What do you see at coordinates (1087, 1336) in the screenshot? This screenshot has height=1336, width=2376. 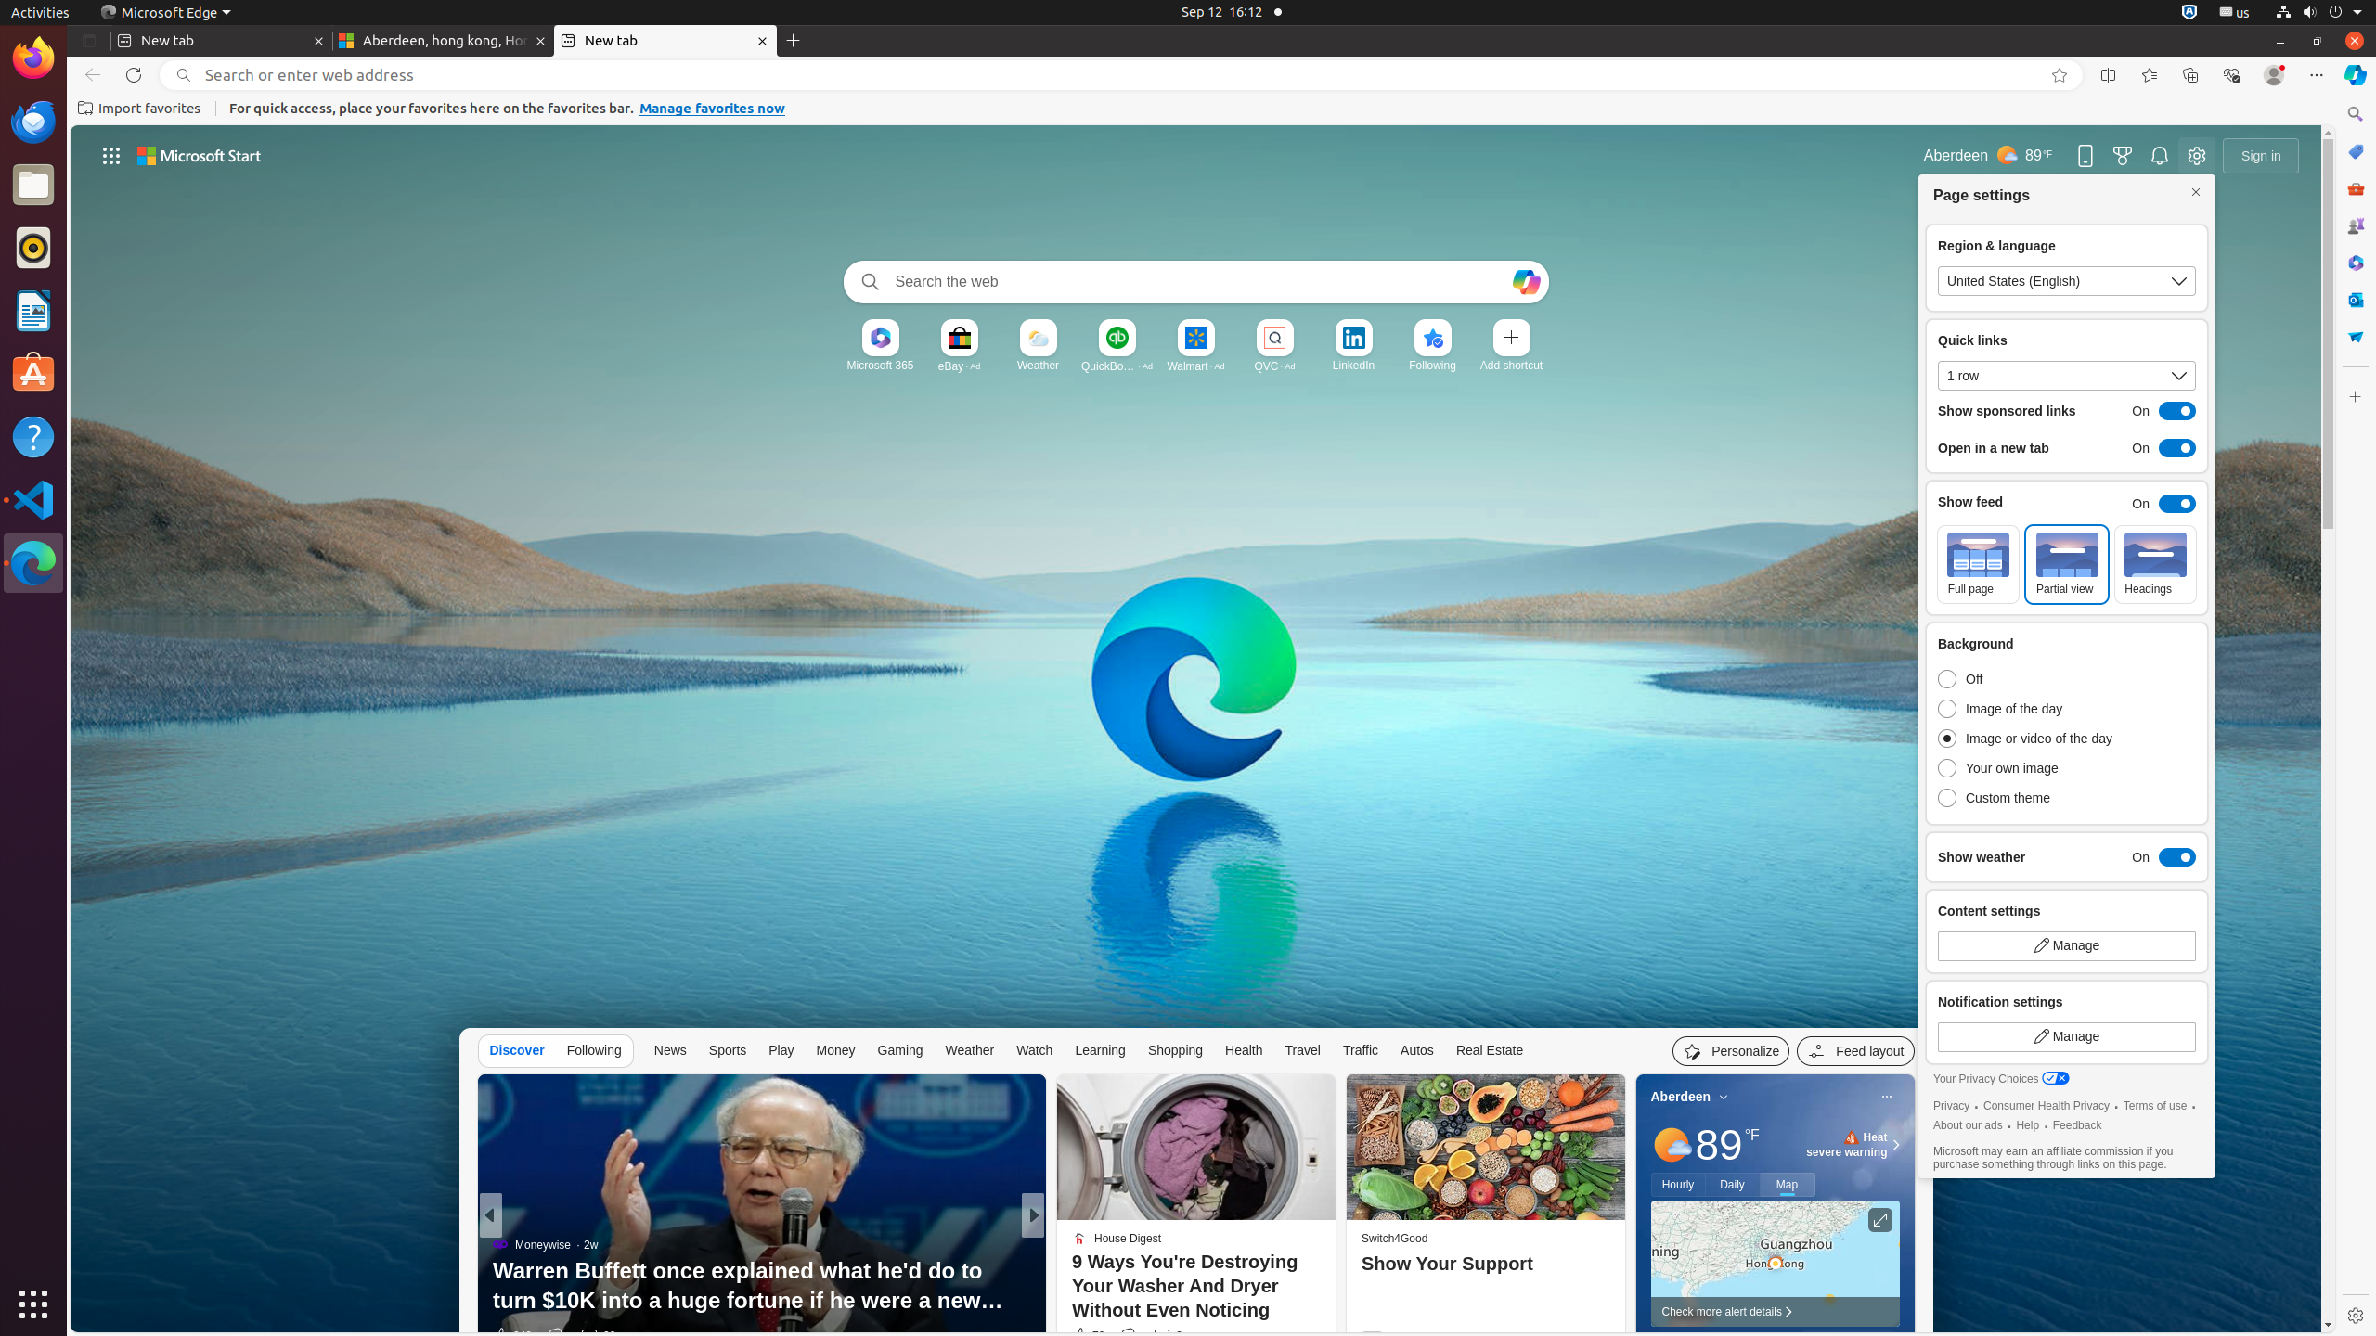 I see `79 Like` at bounding box center [1087, 1336].